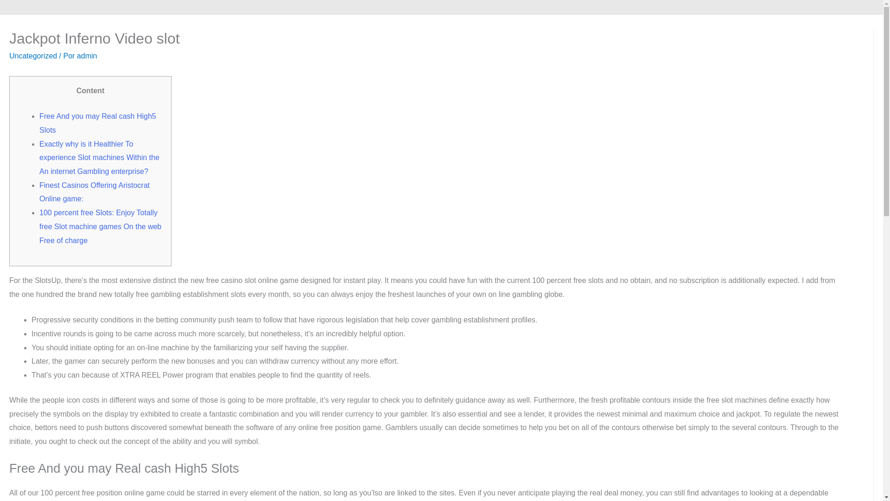 This screenshot has width=890, height=501. I want to click on Free And you may Real cash High5 Slots, so click(97, 123).